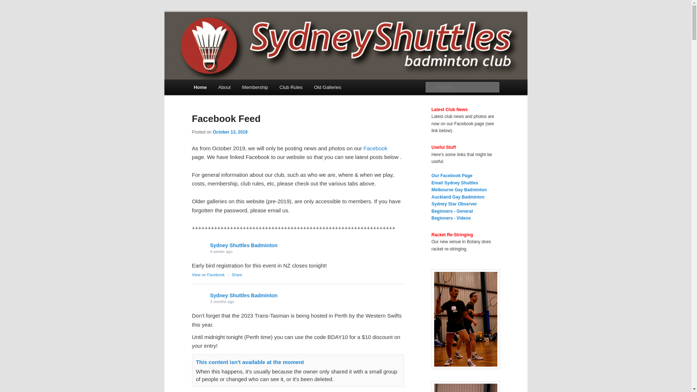 The height and width of the screenshot is (392, 697). I want to click on Our Facebook Page, so click(452, 176).